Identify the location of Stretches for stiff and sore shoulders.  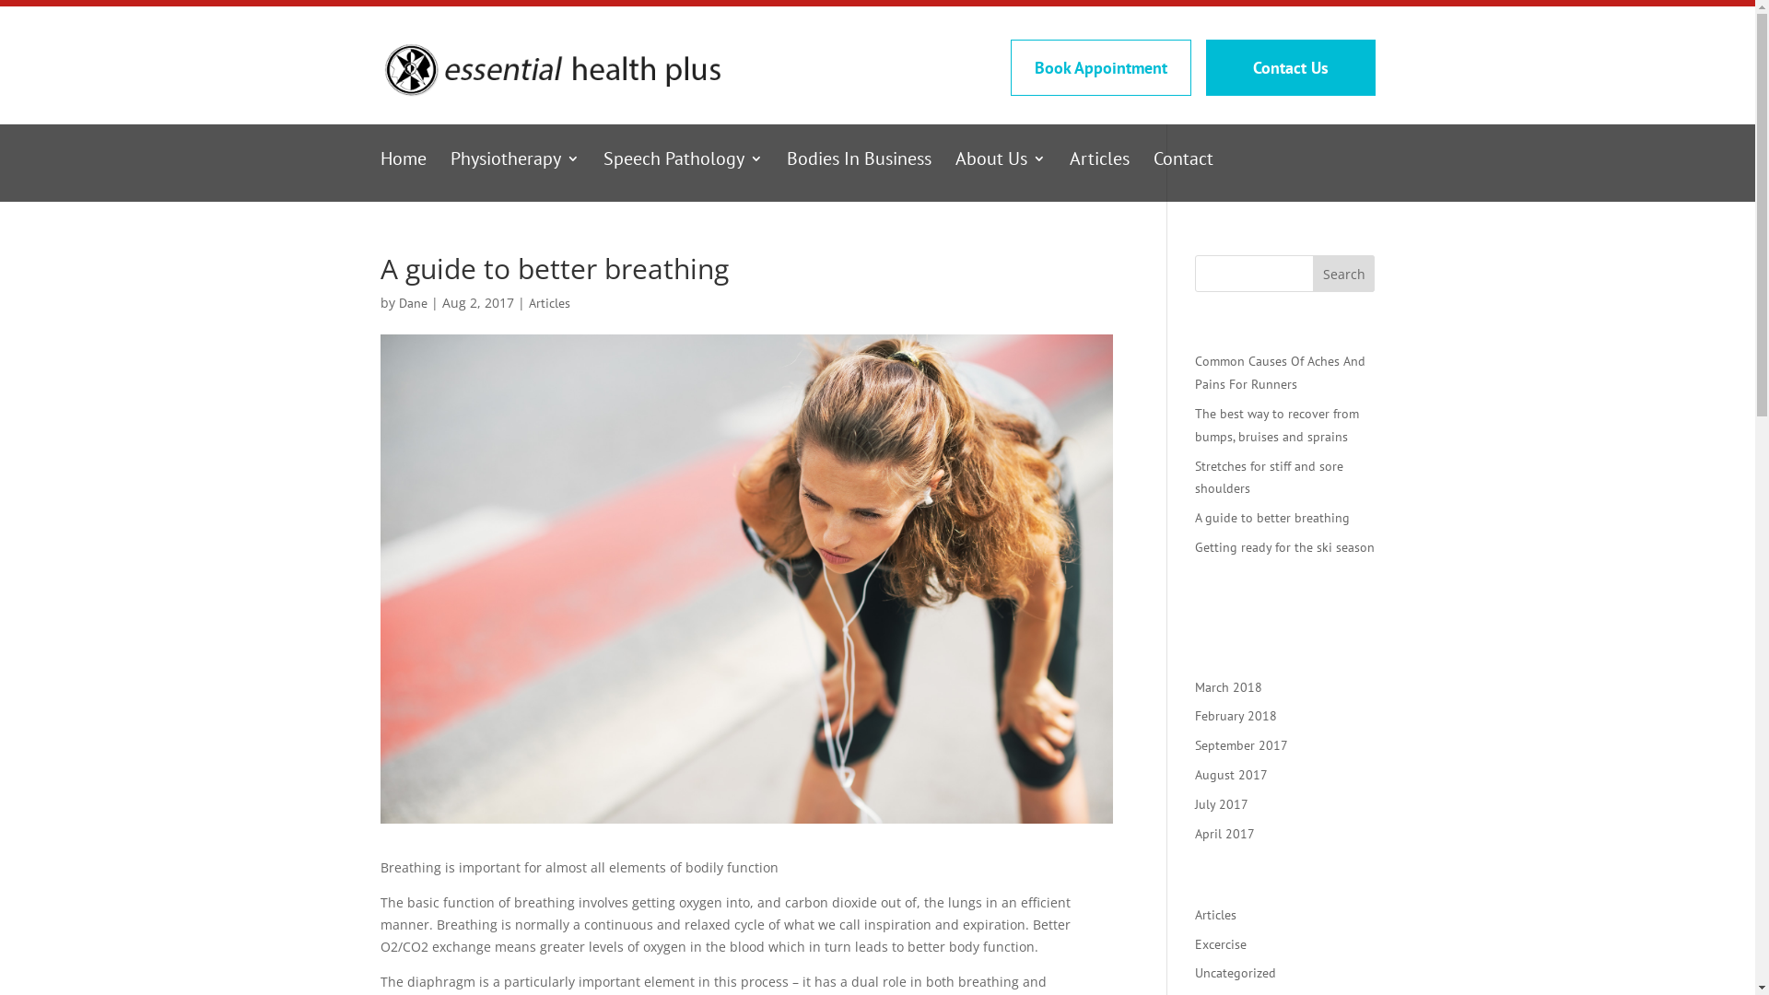
(1270, 477).